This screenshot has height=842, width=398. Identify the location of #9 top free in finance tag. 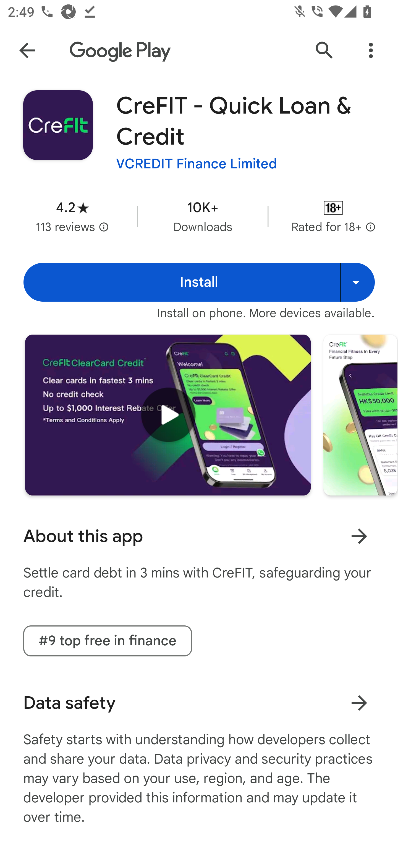
(108, 641).